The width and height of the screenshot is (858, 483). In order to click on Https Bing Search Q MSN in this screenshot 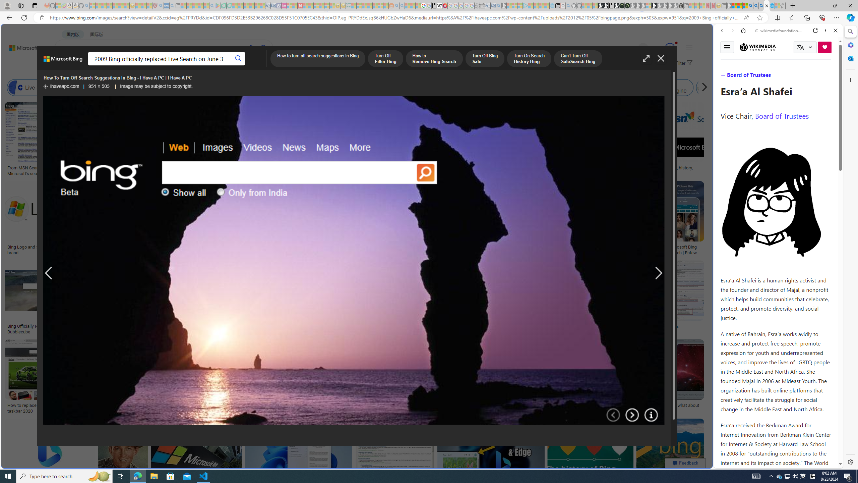, I will do `click(704, 88)`.